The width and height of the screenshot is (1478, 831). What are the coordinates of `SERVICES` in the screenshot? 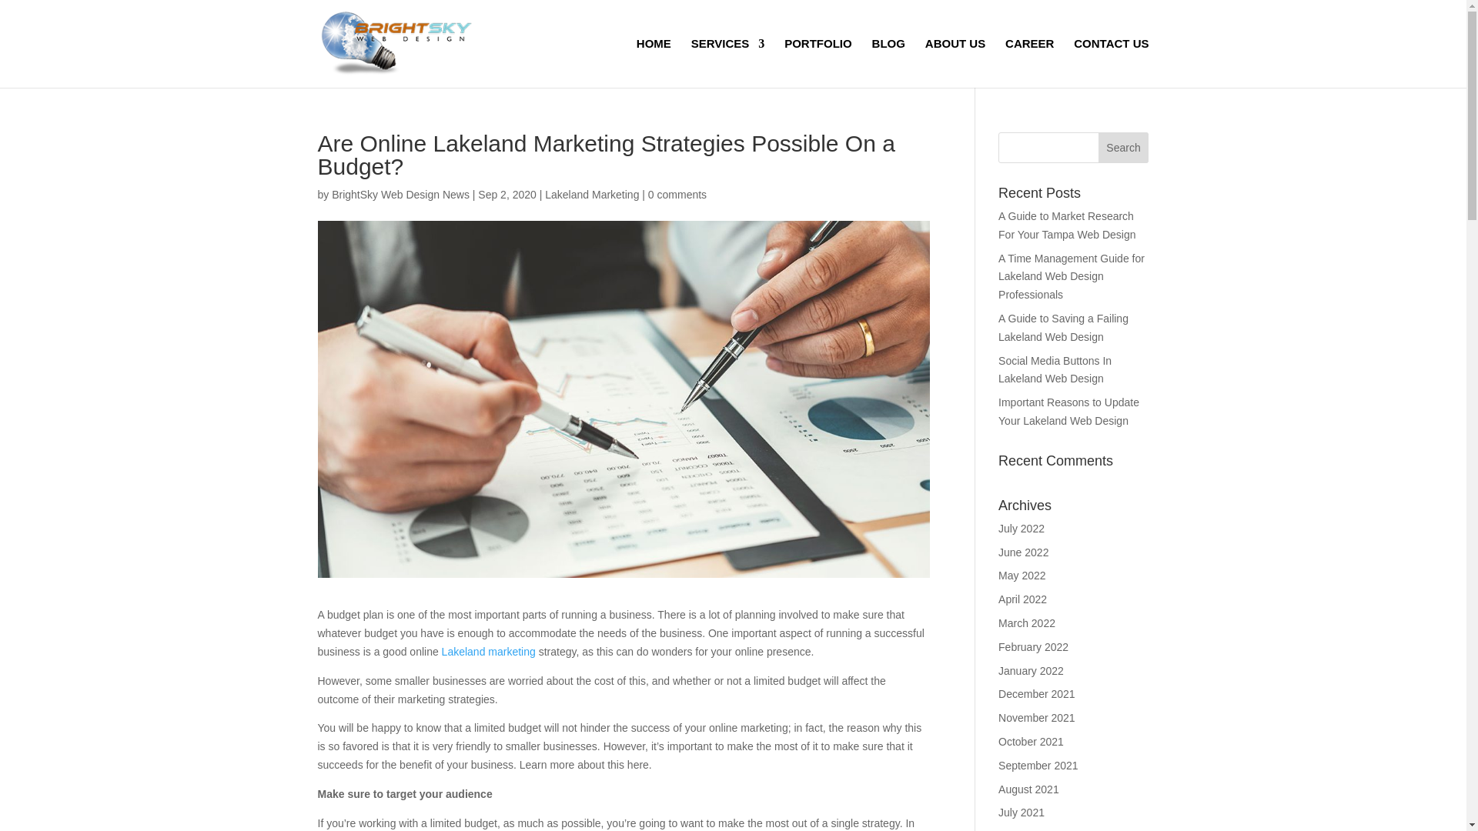 It's located at (728, 63).